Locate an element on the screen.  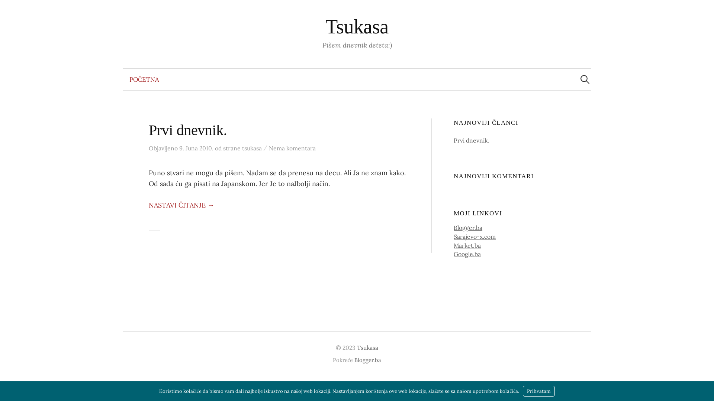
Prihvatam is located at coordinates (539, 391).